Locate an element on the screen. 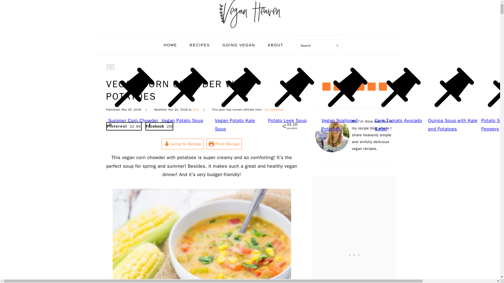 This screenshot has width=504, height=283. Facebook204 is located at coordinates (159, 126).